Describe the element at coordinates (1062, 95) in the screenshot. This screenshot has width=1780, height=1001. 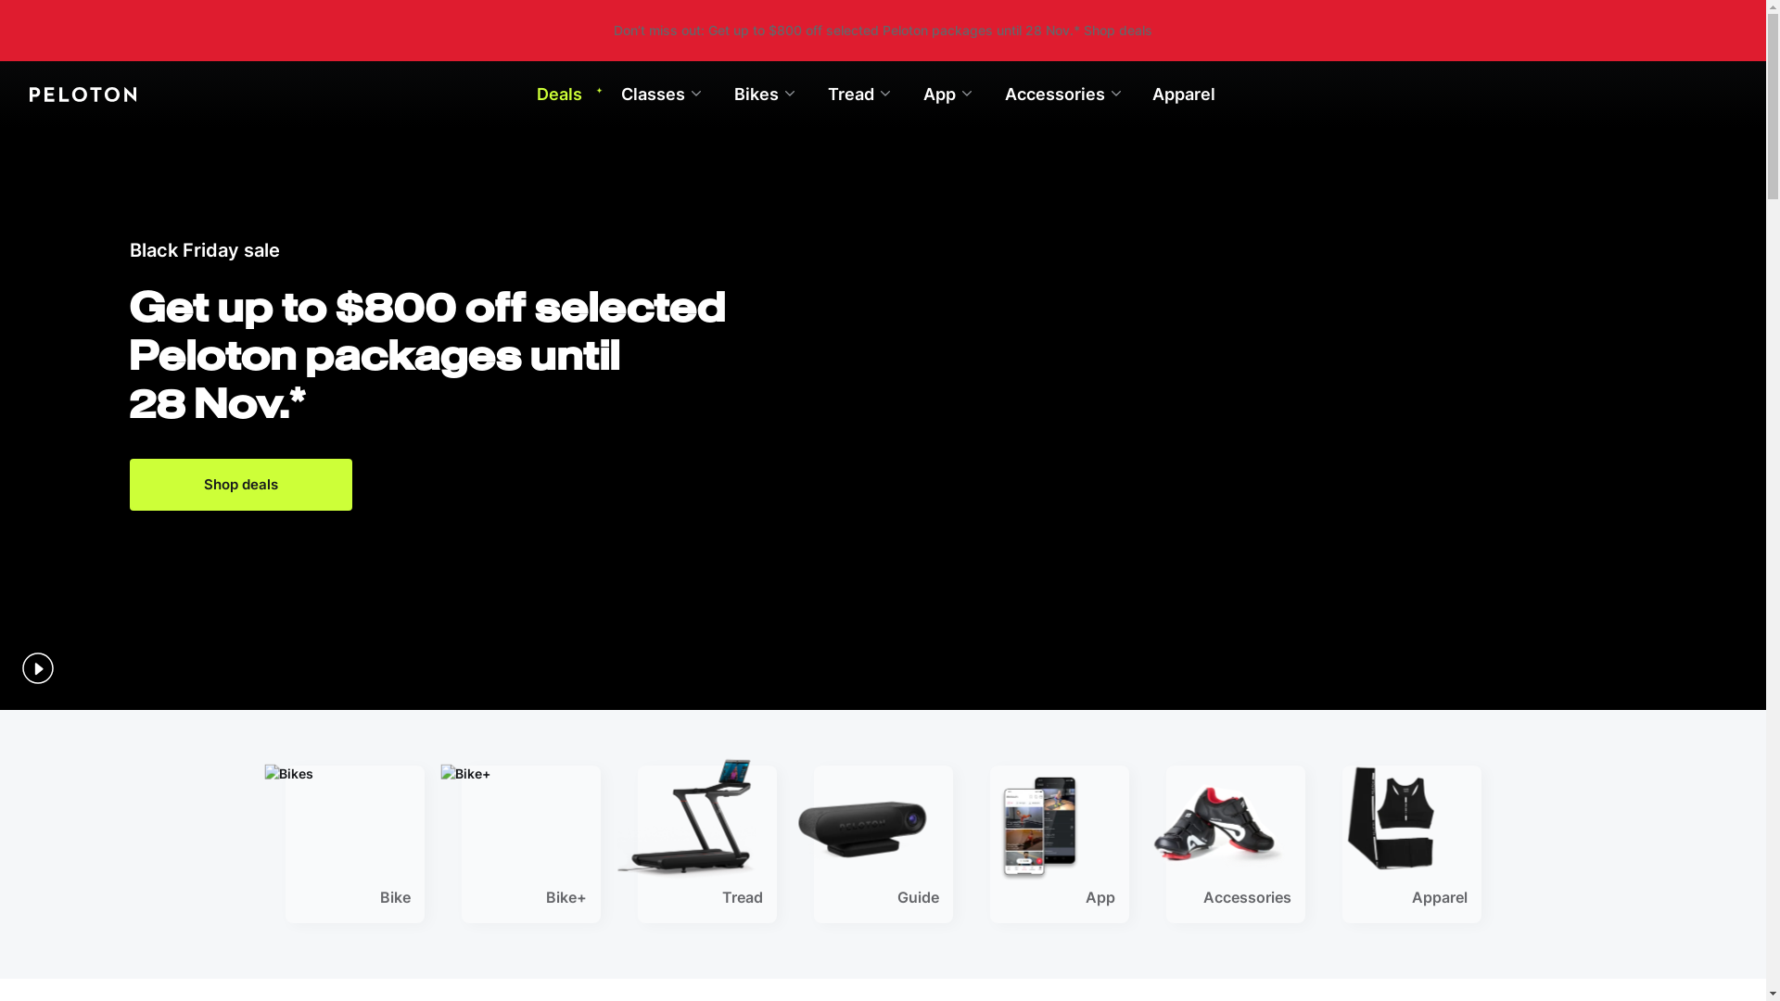
I see `Accessories` at that location.